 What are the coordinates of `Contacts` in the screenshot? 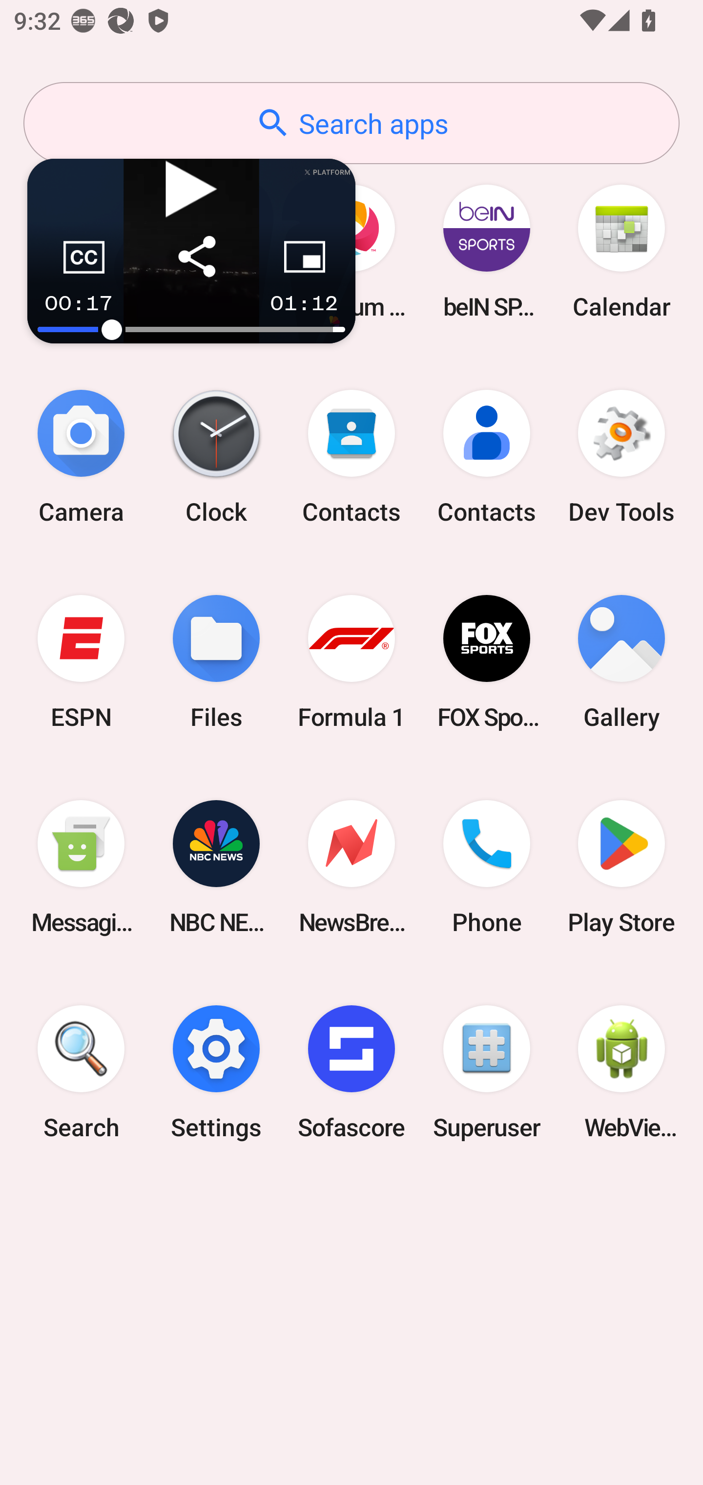 It's located at (351, 456).